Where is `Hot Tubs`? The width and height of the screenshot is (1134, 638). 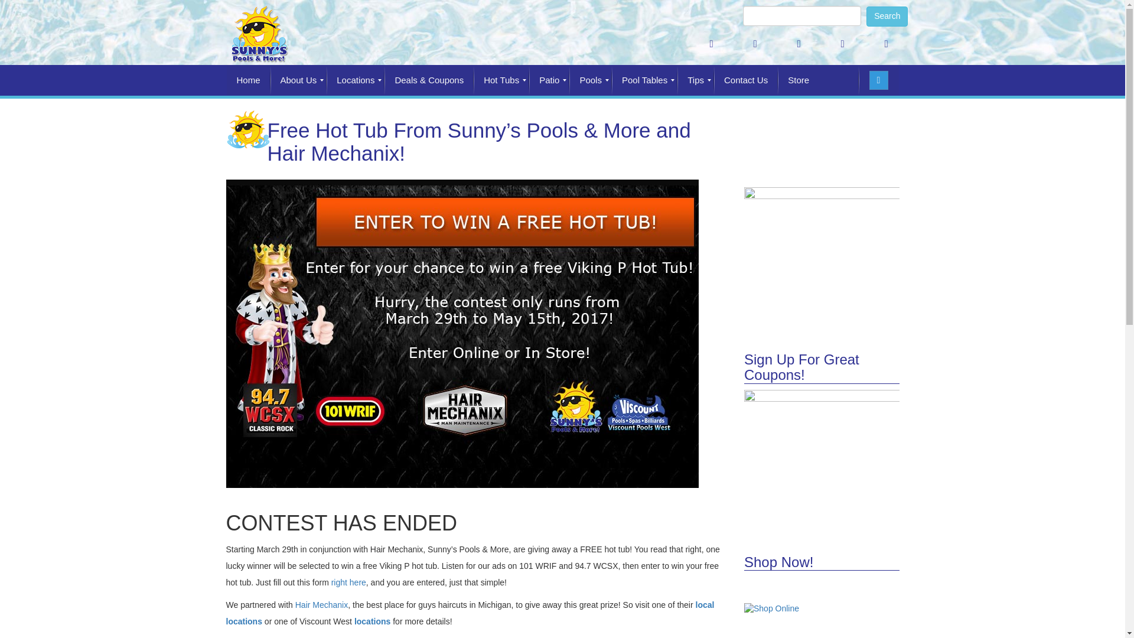
Hot Tubs is located at coordinates (501, 80).